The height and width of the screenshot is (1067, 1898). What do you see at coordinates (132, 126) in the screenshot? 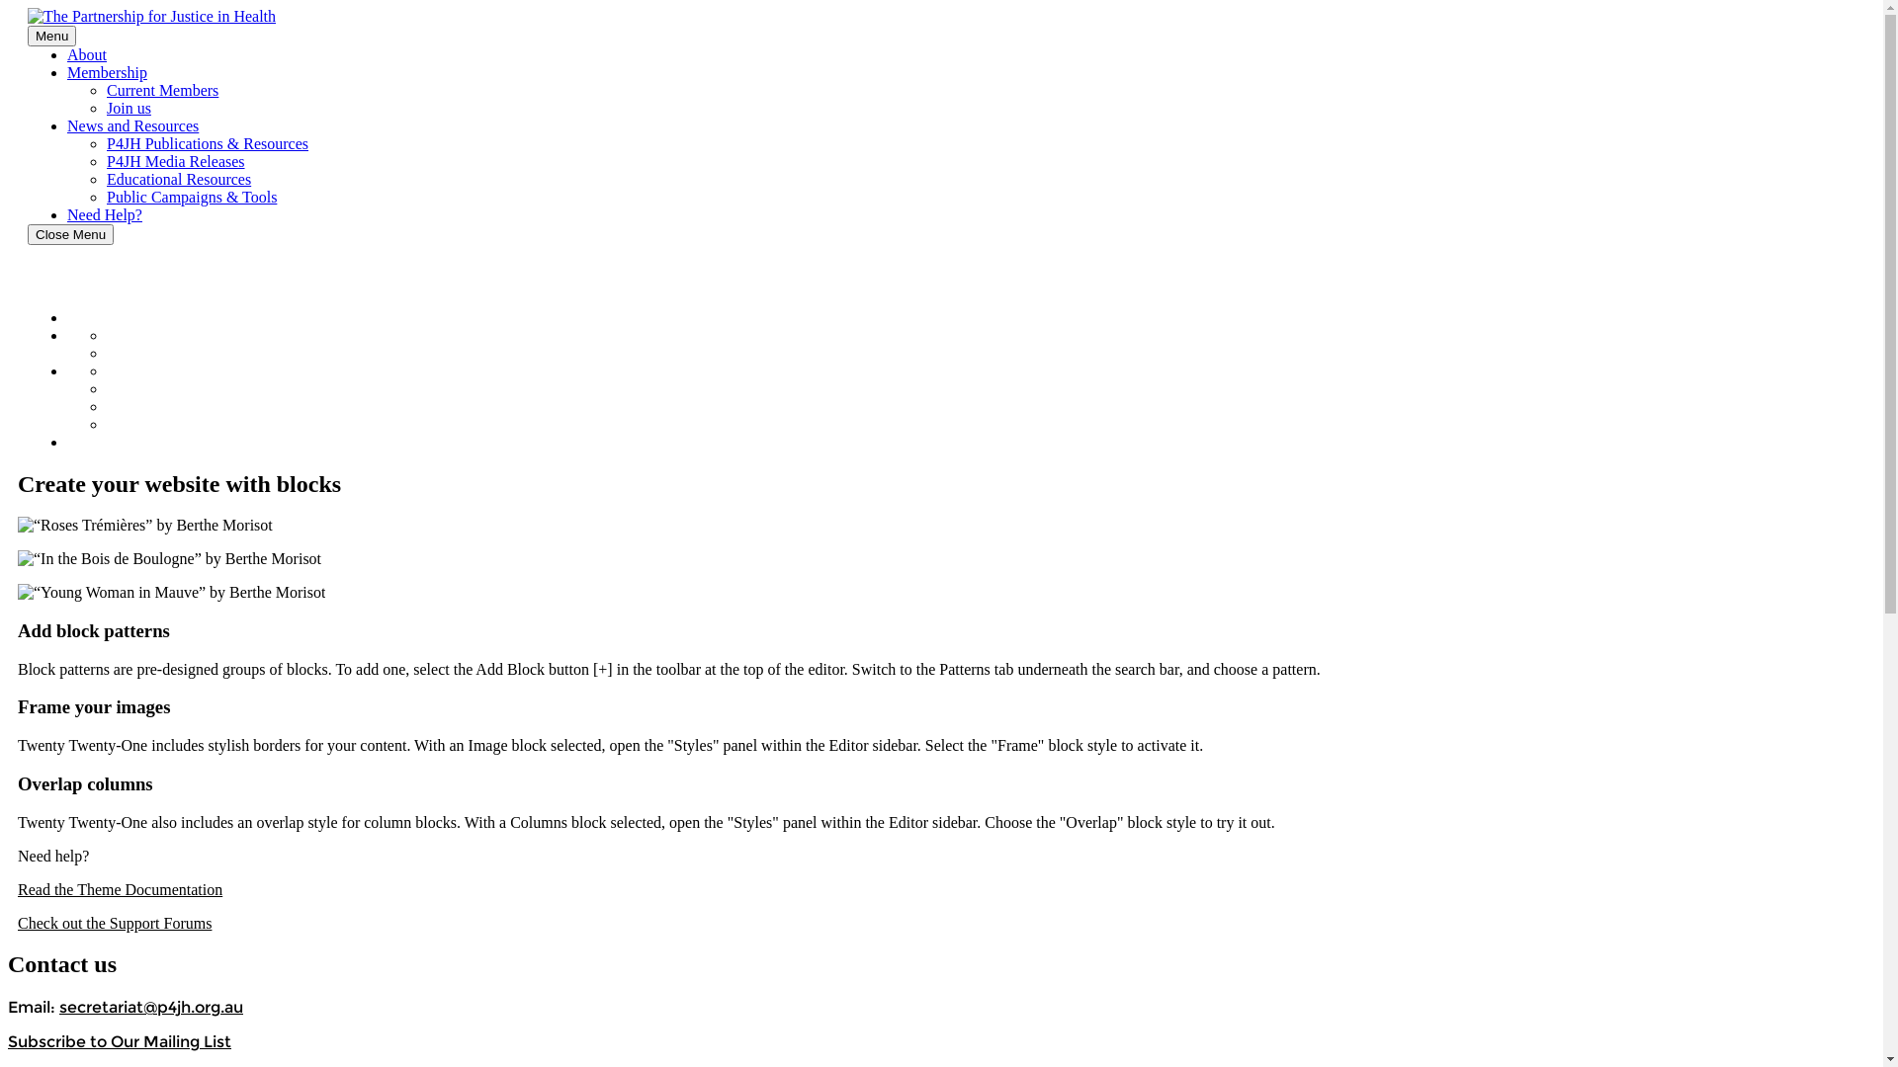
I see `News and Resources` at bounding box center [132, 126].